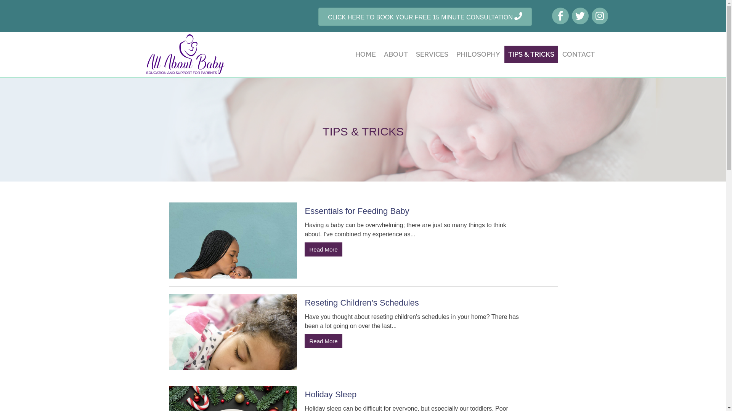  Describe the element at coordinates (357, 211) in the screenshot. I see `Essentials for Feeding Baby` at that location.